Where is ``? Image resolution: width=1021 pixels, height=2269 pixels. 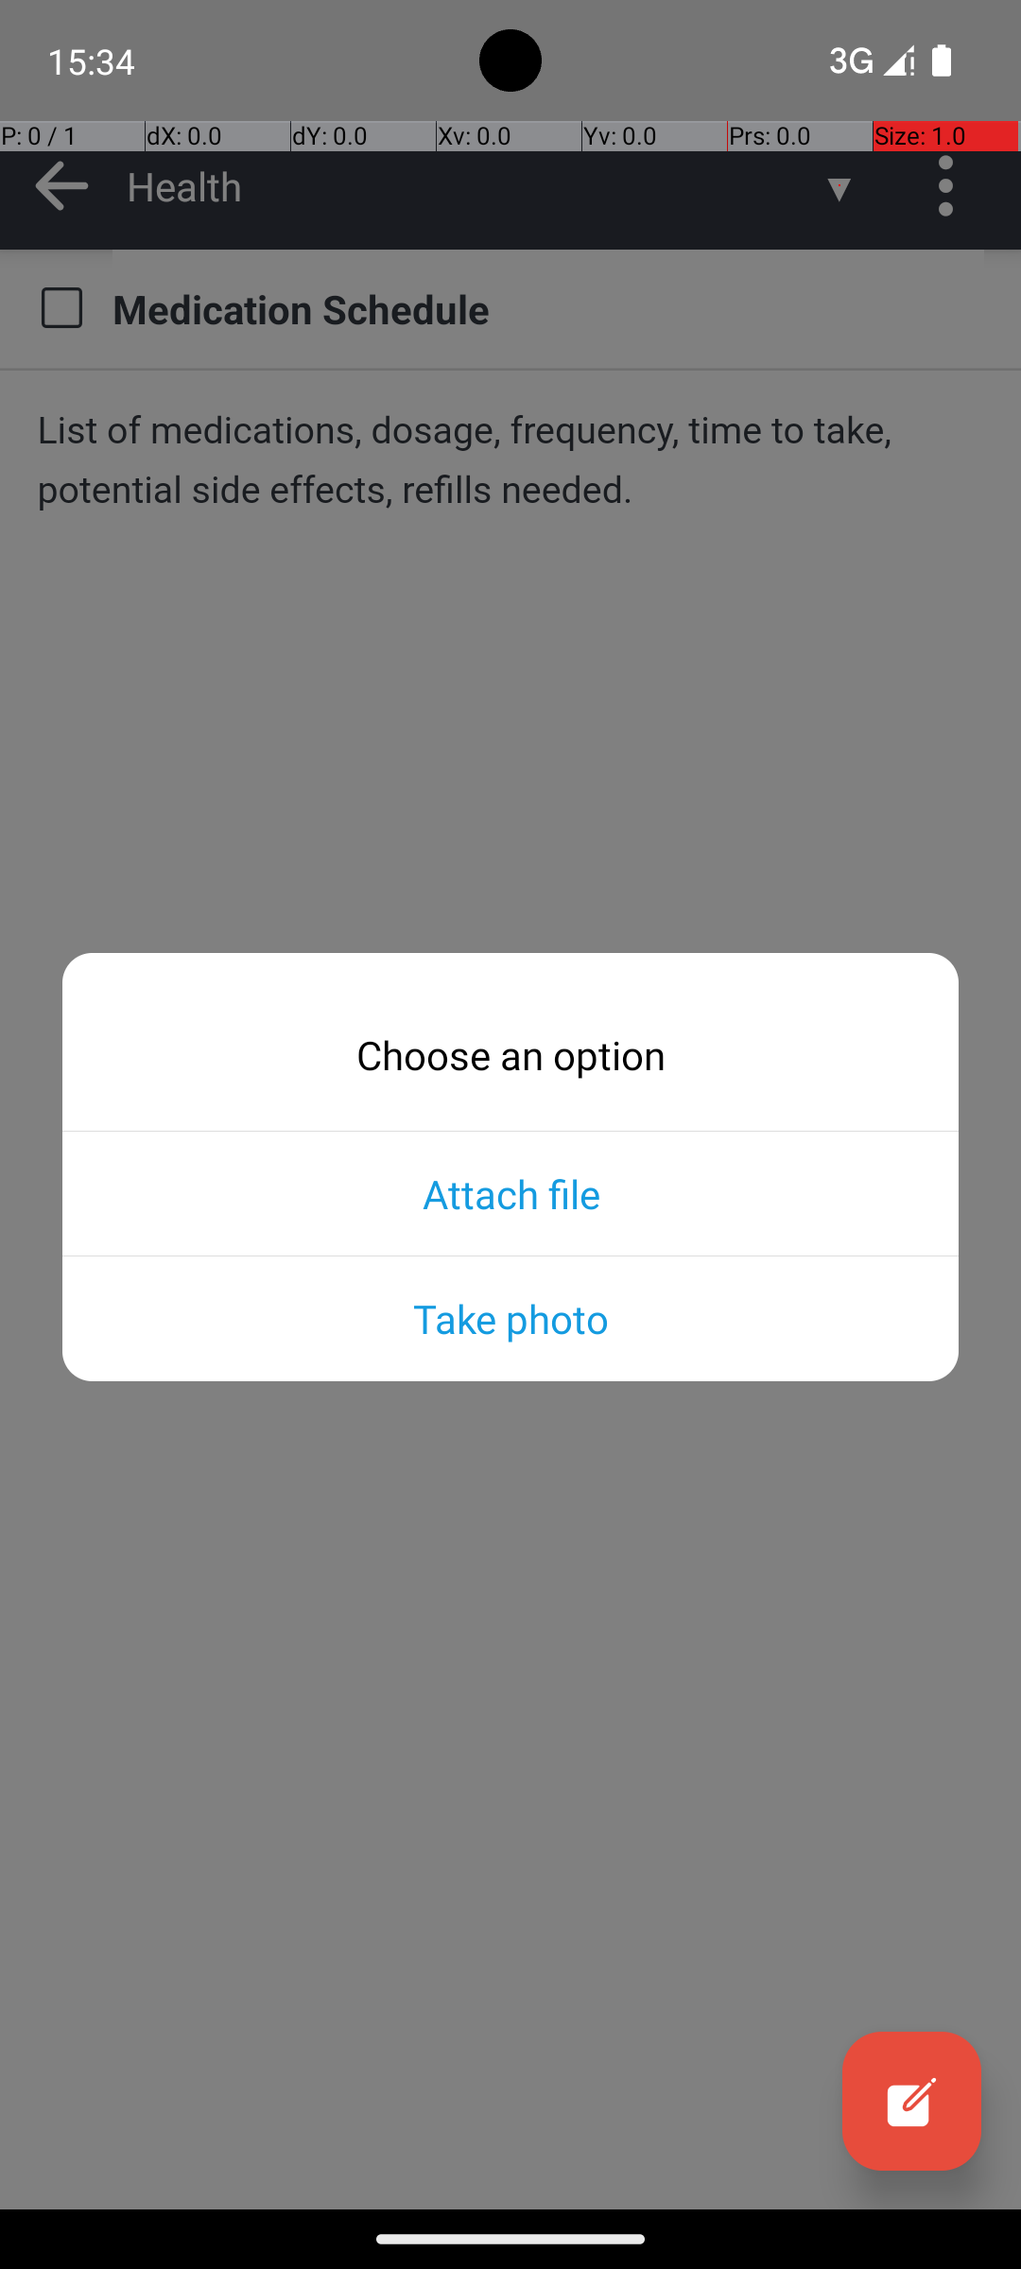
 is located at coordinates (61, 308).